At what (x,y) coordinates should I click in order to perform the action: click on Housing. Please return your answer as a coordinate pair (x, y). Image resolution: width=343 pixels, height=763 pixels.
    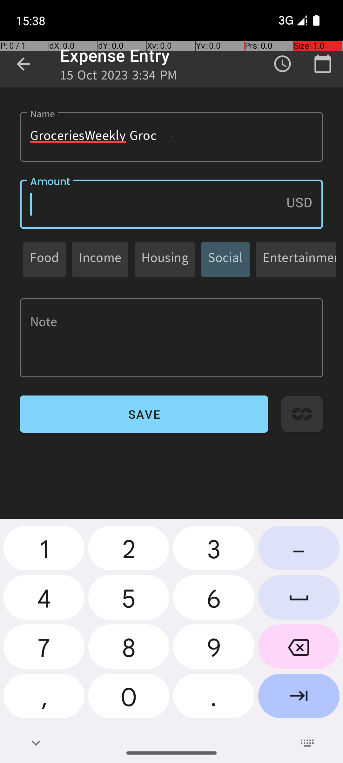
    Looking at the image, I should click on (165, 259).